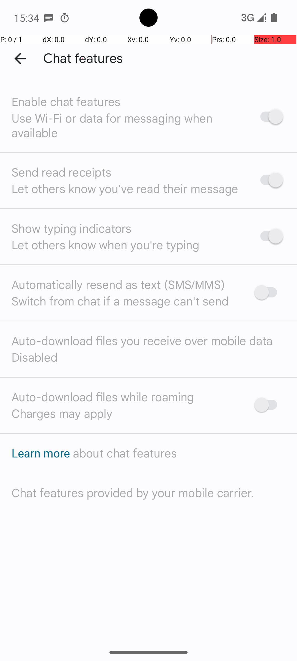 This screenshot has height=661, width=297. Describe the element at coordinates (83, 58) in the screenshot. I see `Chat features` at that location.